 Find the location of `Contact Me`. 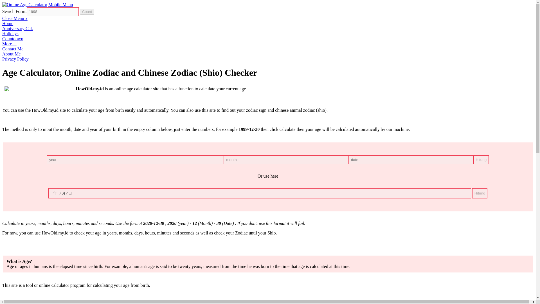

Contact Me is located at coordinates (12, 49).